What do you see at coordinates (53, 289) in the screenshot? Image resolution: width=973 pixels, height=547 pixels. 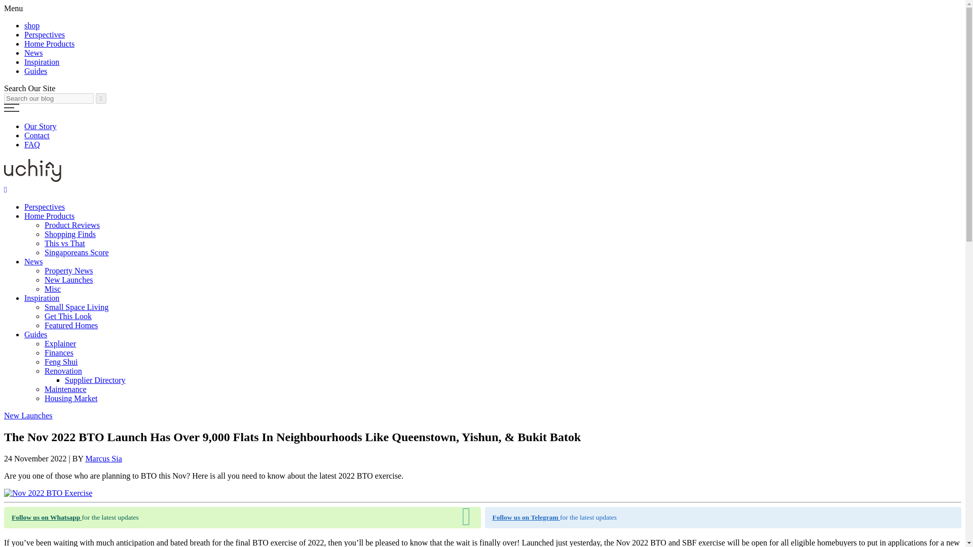 I see `Misc` at bounding box center [53, 289].